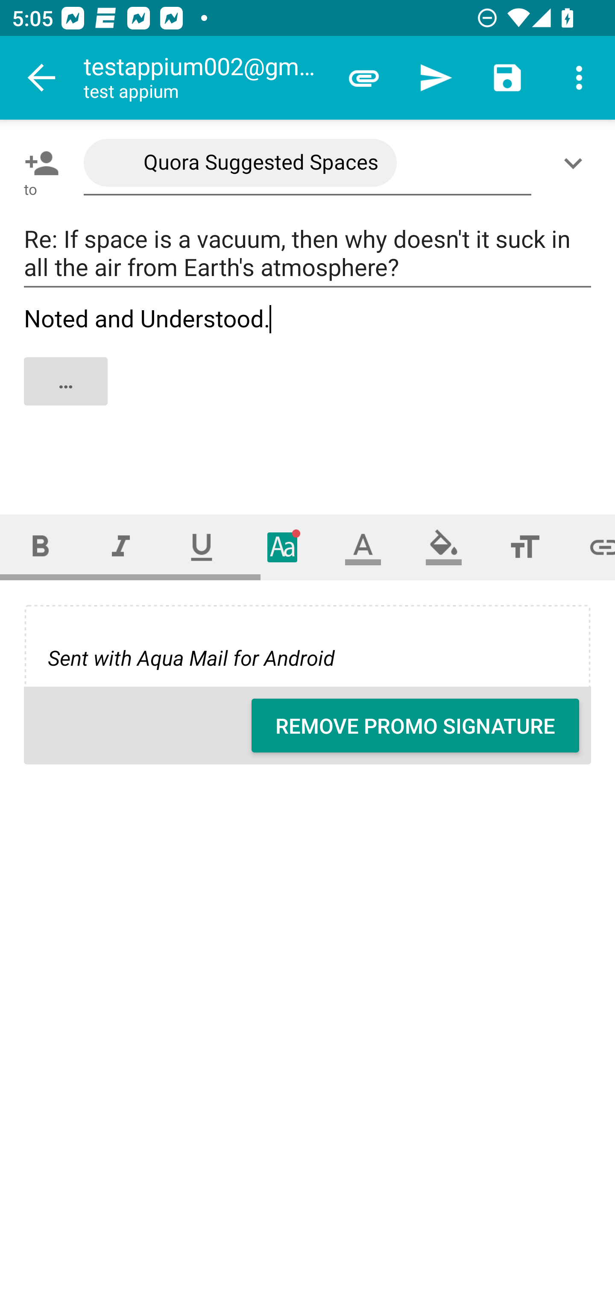  I want to click on Attach, so click(364, 78).